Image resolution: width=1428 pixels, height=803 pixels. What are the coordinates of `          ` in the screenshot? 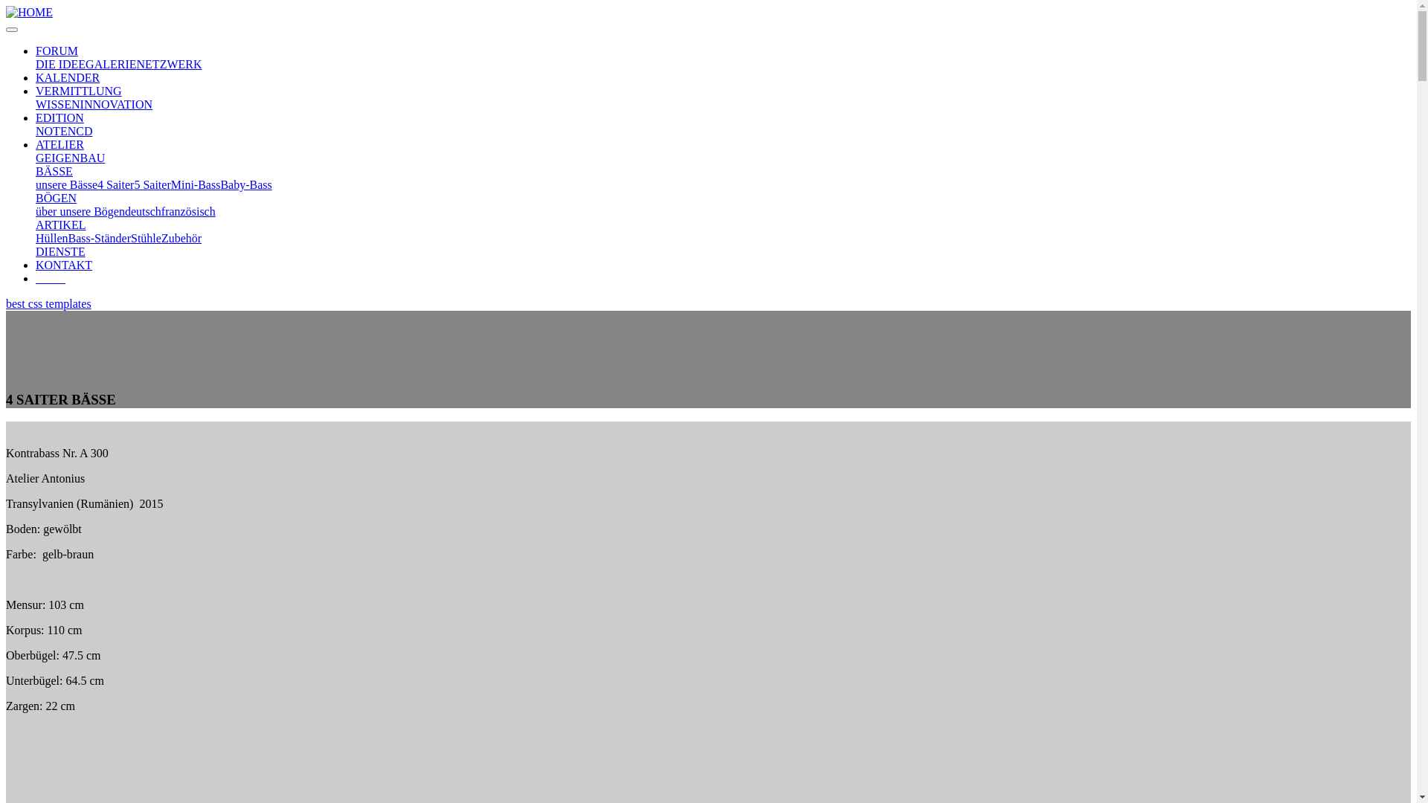 It's located at (51, 278).